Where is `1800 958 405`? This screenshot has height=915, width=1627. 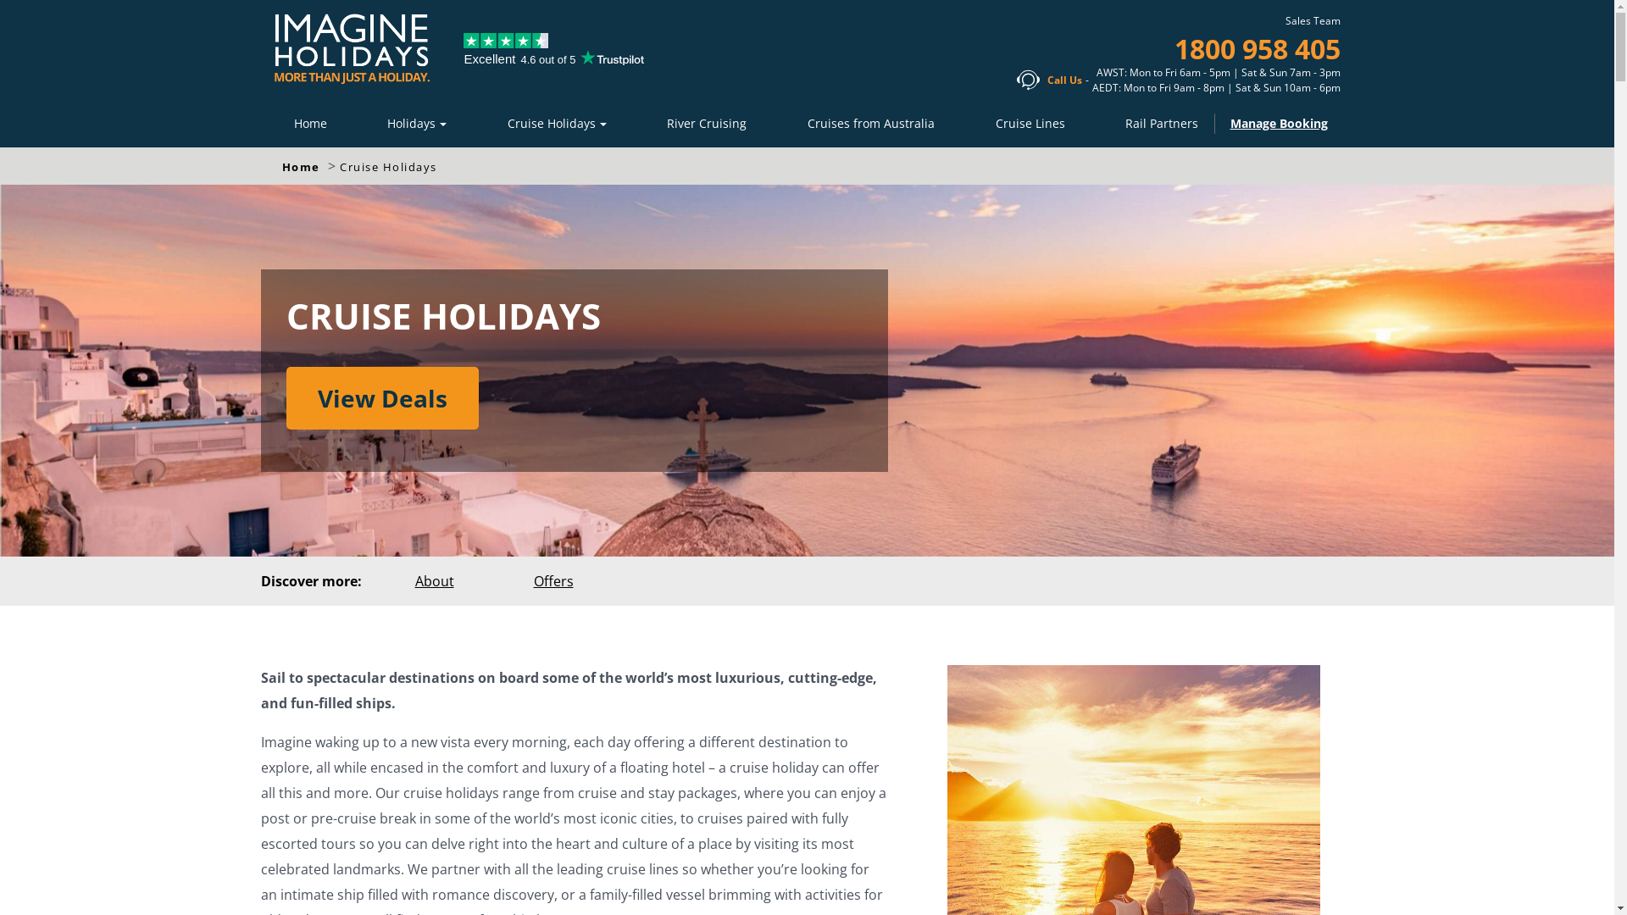
1800 958 405 is located at coordinates (1258, 49).